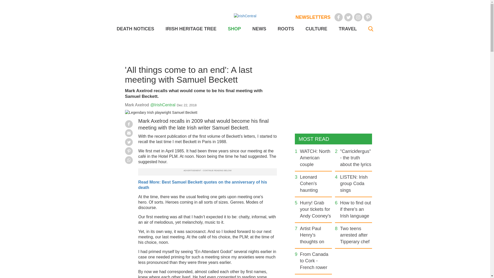  Describe the element at coordinates (259, 29) in the screenshot. I see `NEWS` at that location.